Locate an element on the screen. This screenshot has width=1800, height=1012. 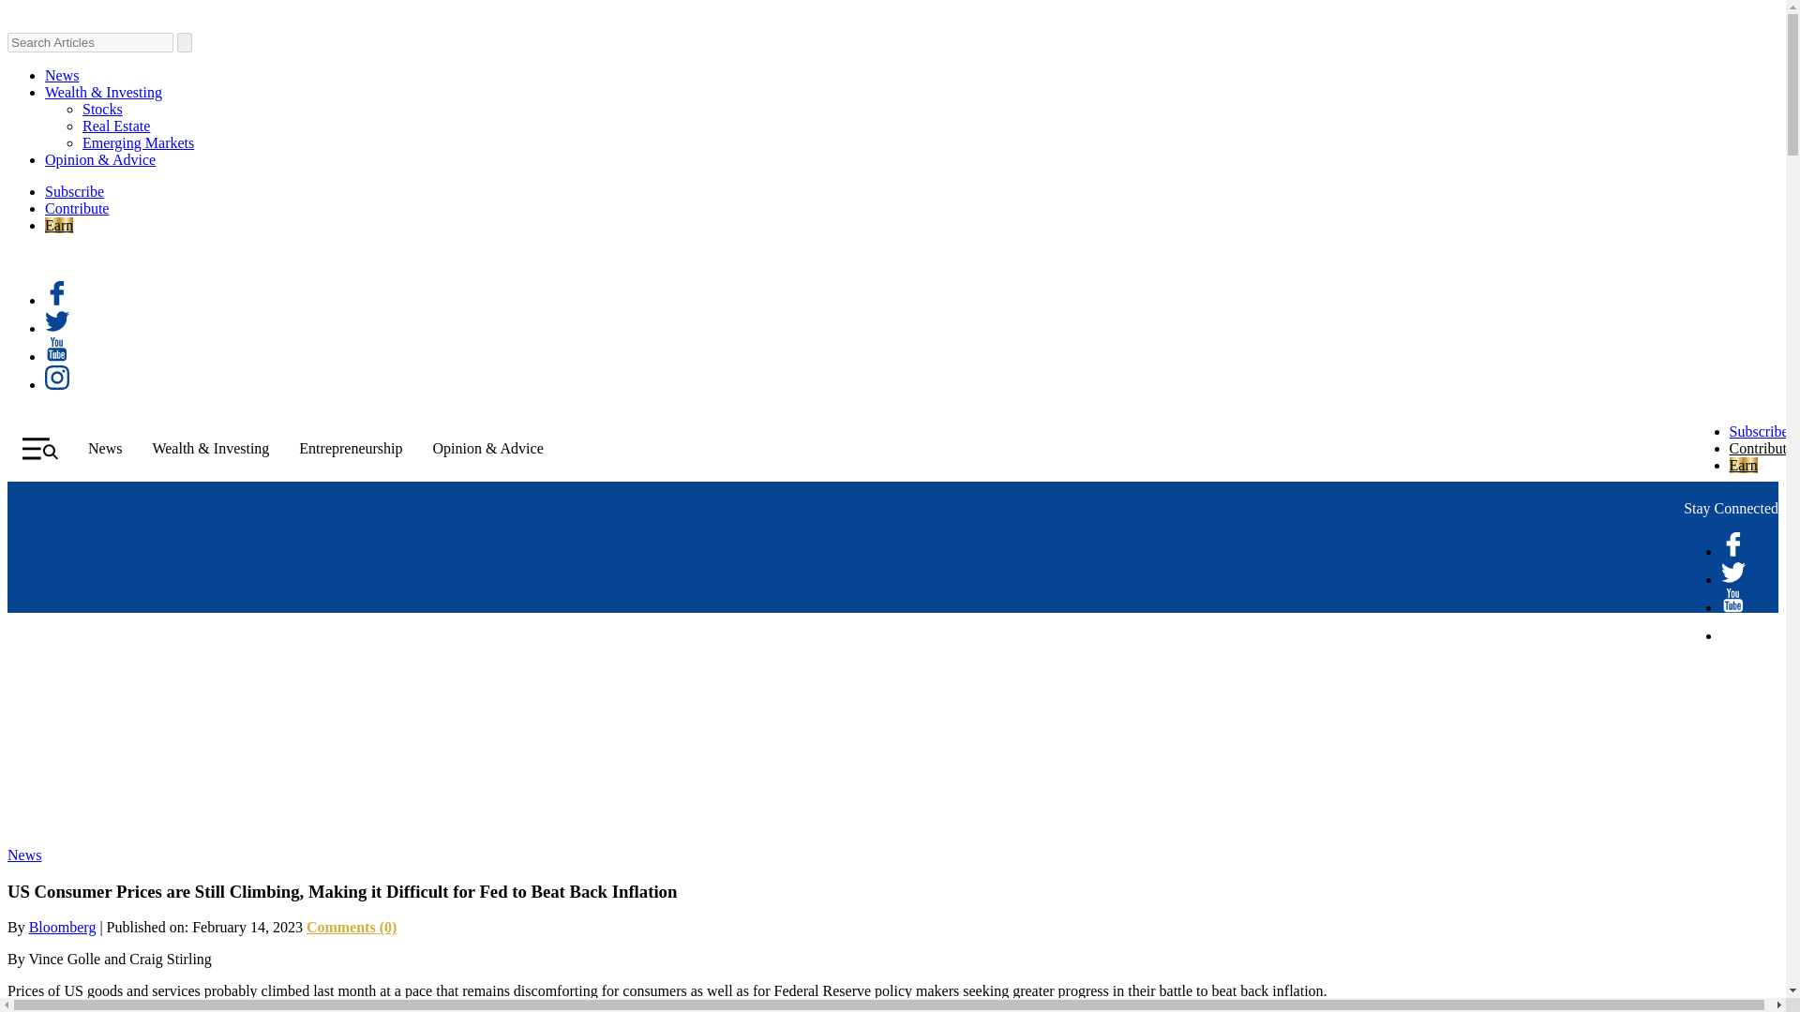
News is located at coordinates (24, 855).